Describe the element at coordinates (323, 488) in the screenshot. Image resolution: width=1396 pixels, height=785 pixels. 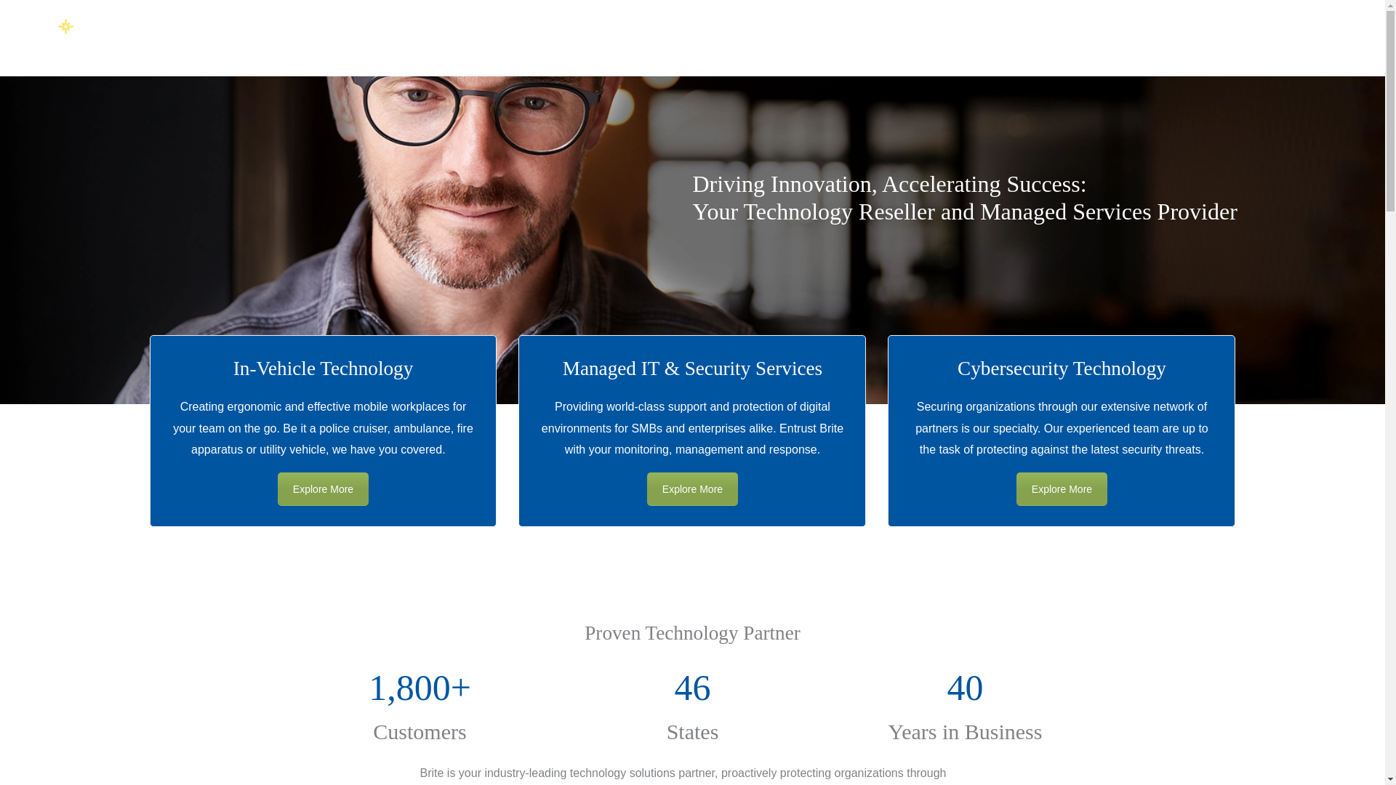
I see `Police Technology` at that location.